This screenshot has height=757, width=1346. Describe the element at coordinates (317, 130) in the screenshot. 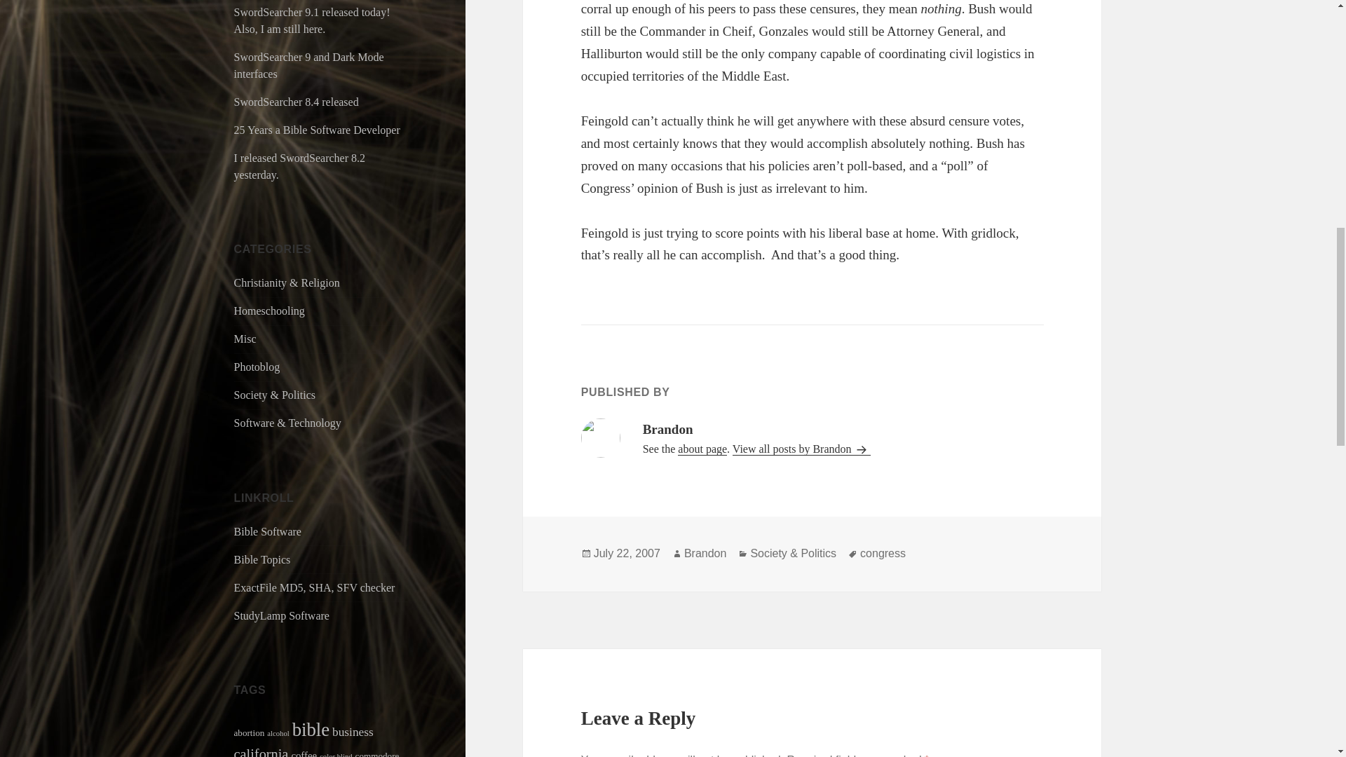

I see `25 Years a Bible Software Developer` at that location.